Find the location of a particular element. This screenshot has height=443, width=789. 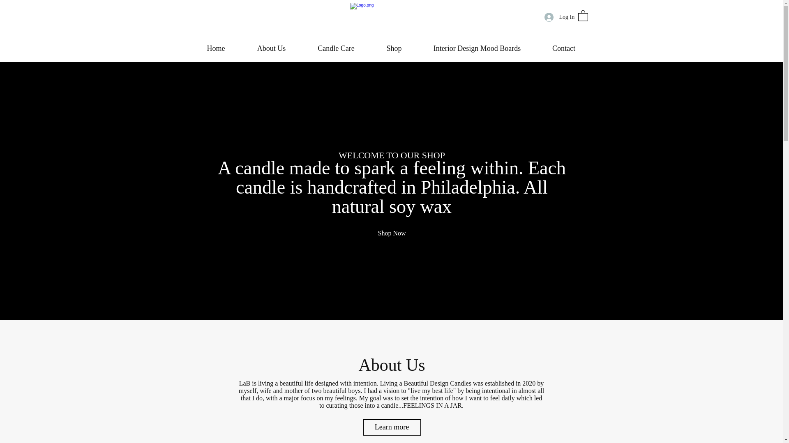

Learn more is located at coordinates (391, 427).